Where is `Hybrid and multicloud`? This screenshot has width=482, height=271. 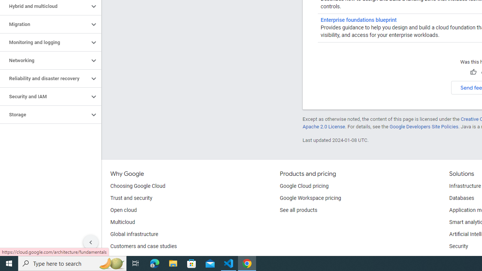
Hybrid and multicloud is located at coordinates (44, 6).